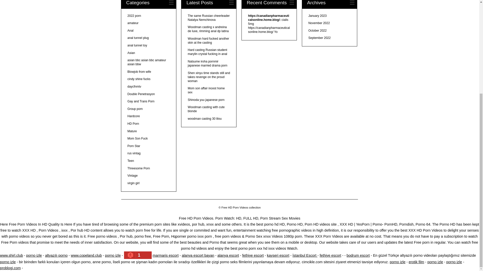 The height and width of the screenshot is (271, 483). Describe the element at coordinates (130, 30) in the screenshot. I see `Anal` at that location.